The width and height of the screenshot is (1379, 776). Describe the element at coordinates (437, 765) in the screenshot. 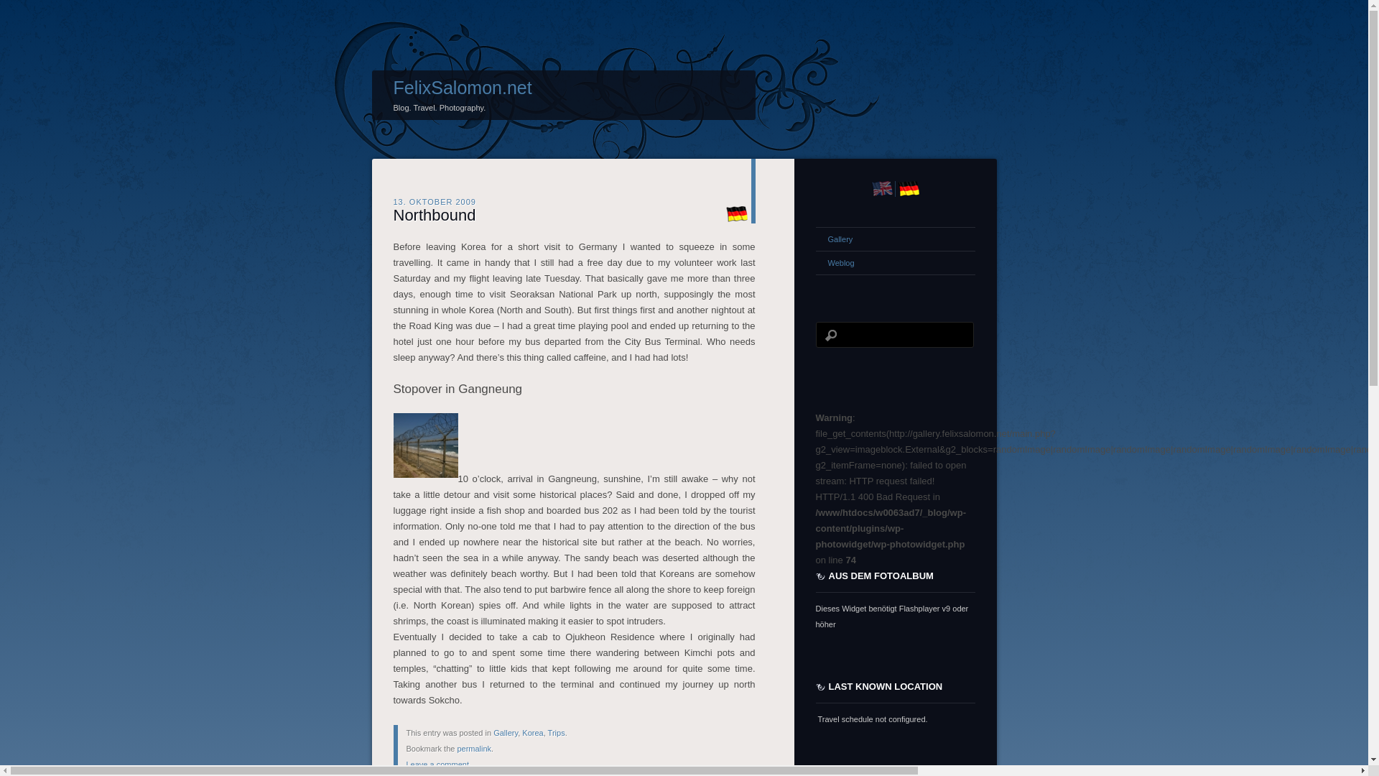

I see `Kommentiere Northbound` at that location.